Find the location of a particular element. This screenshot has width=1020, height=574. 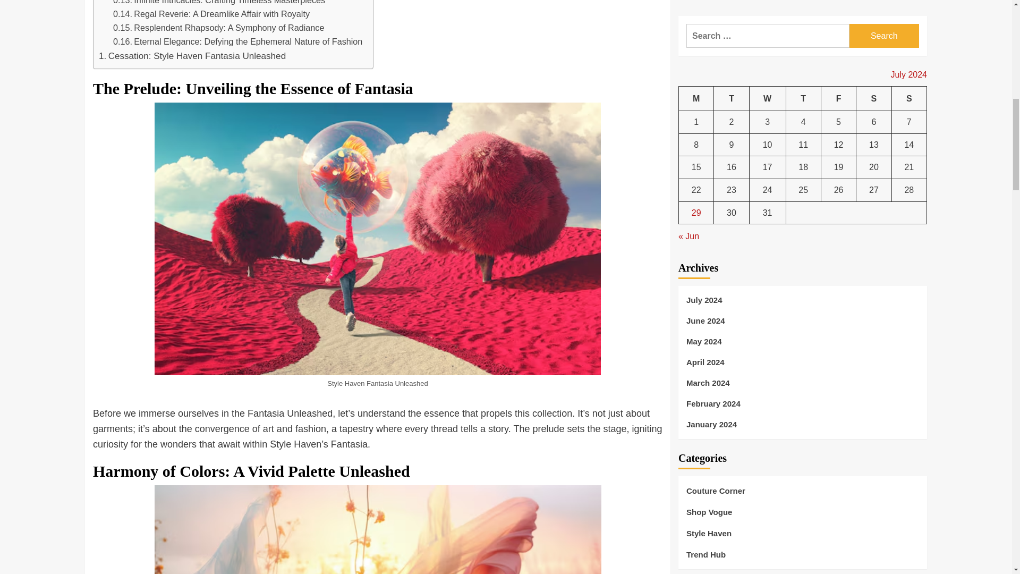

Cessation: Style Haven Fantasia Unleashed is located at coordinates (192, 55).